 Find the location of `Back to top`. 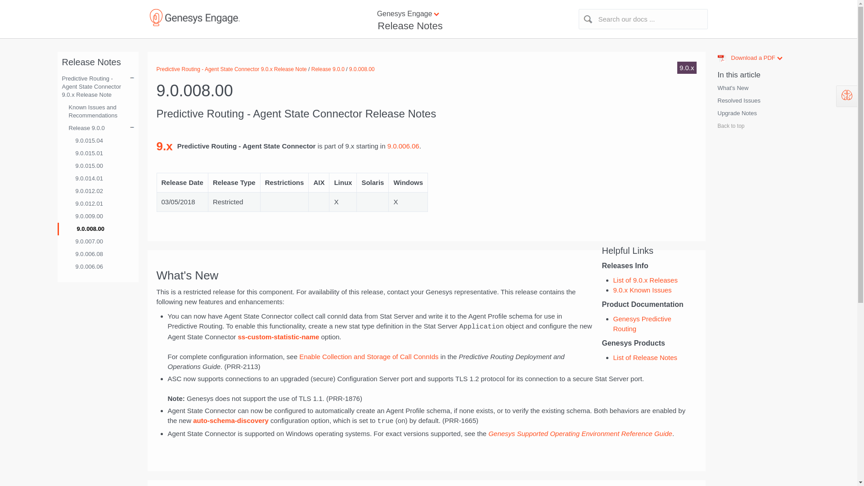

Back to top is located at coordinates (729, 126).